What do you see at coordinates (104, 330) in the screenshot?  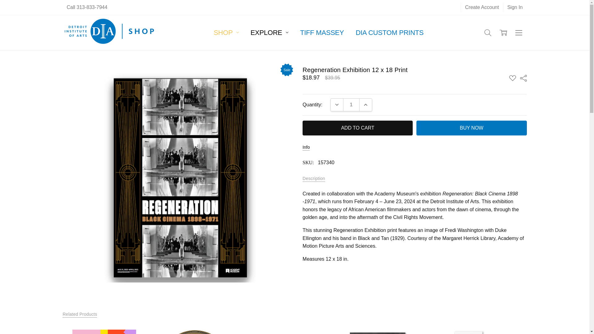 I see `Making a Great Exhibition` at bounding box center [104, 330].